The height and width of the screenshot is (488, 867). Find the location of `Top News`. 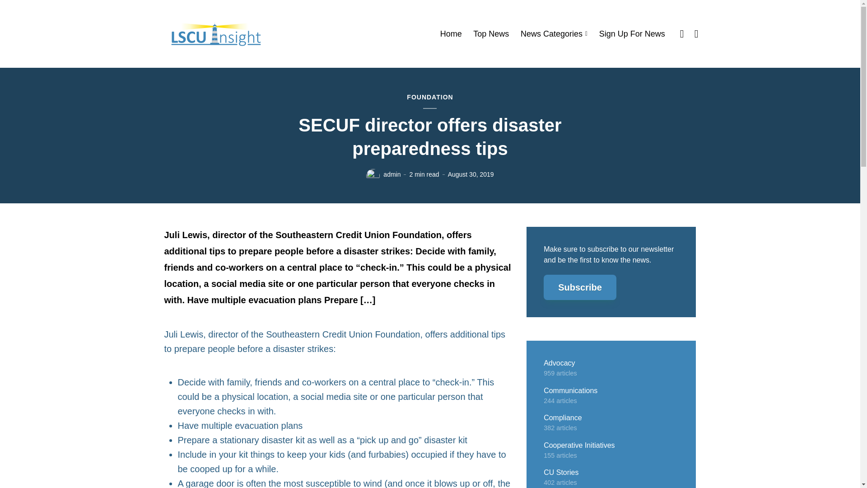

Top News is located at coordinates (491, 34).